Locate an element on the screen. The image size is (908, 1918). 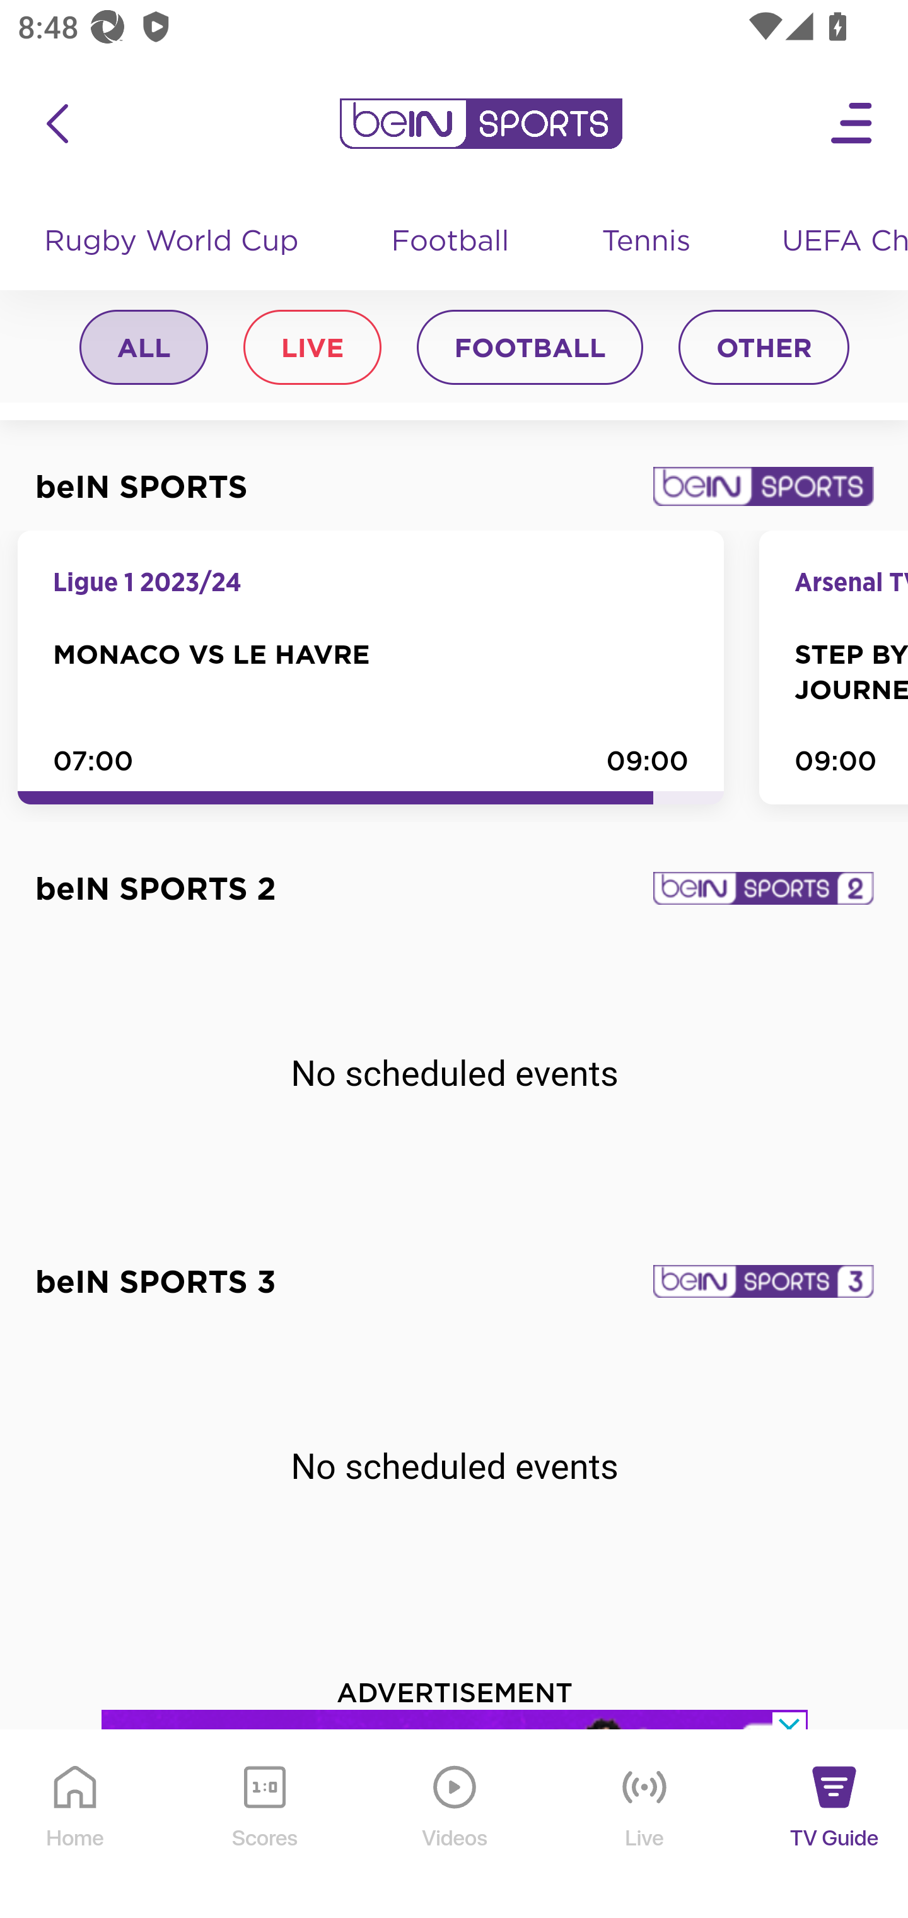
LIVE is located at coordinates (311, 350).